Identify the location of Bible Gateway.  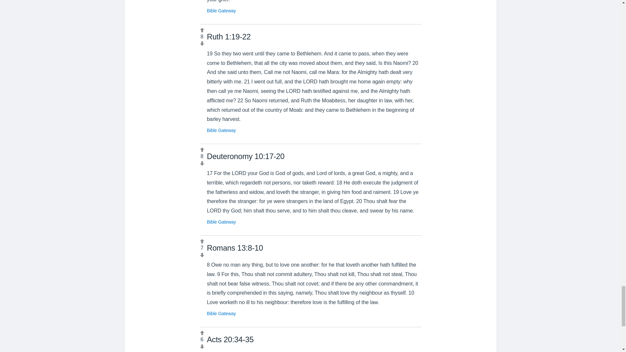
(221, 222).